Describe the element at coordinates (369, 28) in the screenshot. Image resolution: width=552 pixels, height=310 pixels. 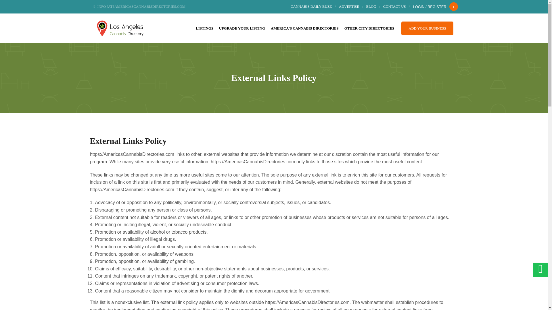
I see `OTHER CITY DIRECTORIES` at that location.